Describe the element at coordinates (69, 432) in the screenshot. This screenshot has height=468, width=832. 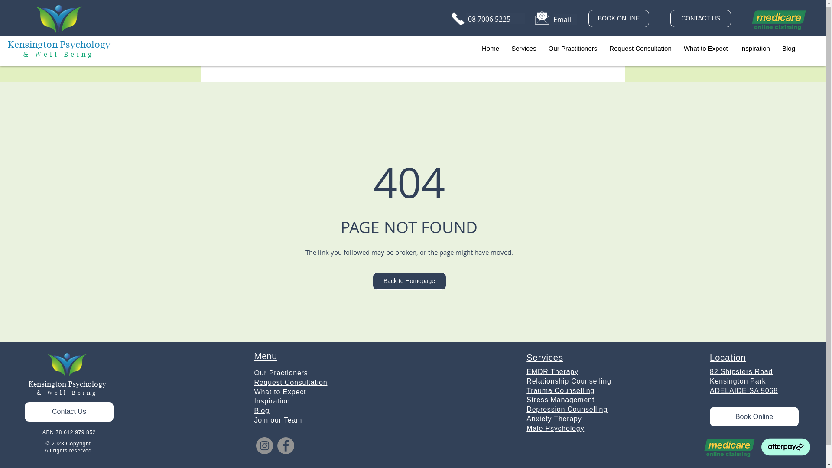
I see `ABN 78 612 979 852` at that location.